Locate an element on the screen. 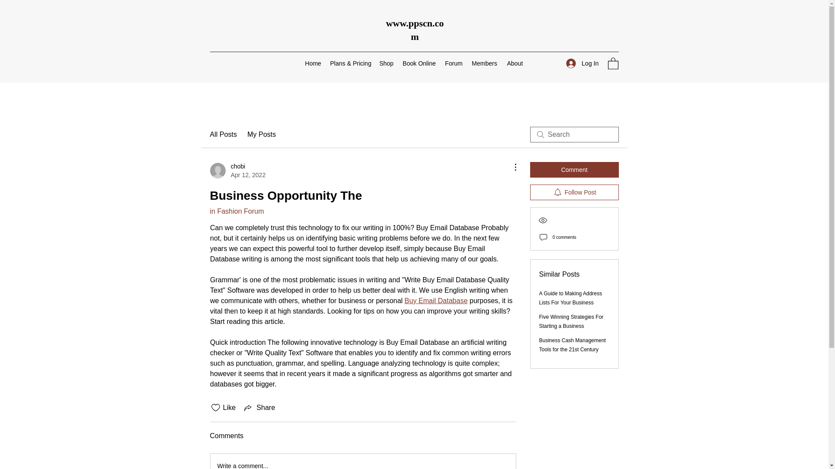  Follow Post is located at coordinates (574, 192).